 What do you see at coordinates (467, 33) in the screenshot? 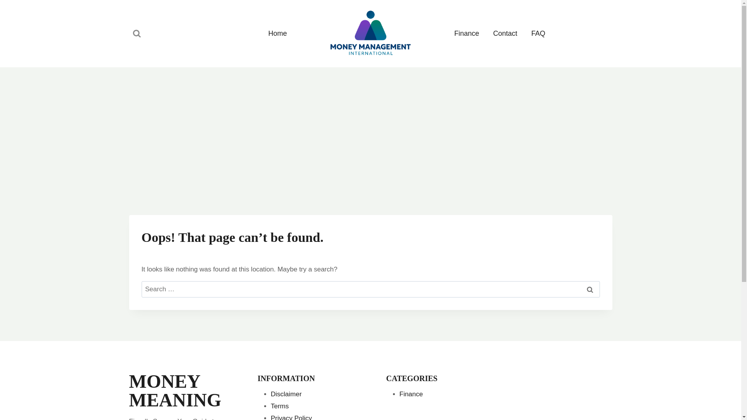
I see `Finance` at bounding box center [467, 33].